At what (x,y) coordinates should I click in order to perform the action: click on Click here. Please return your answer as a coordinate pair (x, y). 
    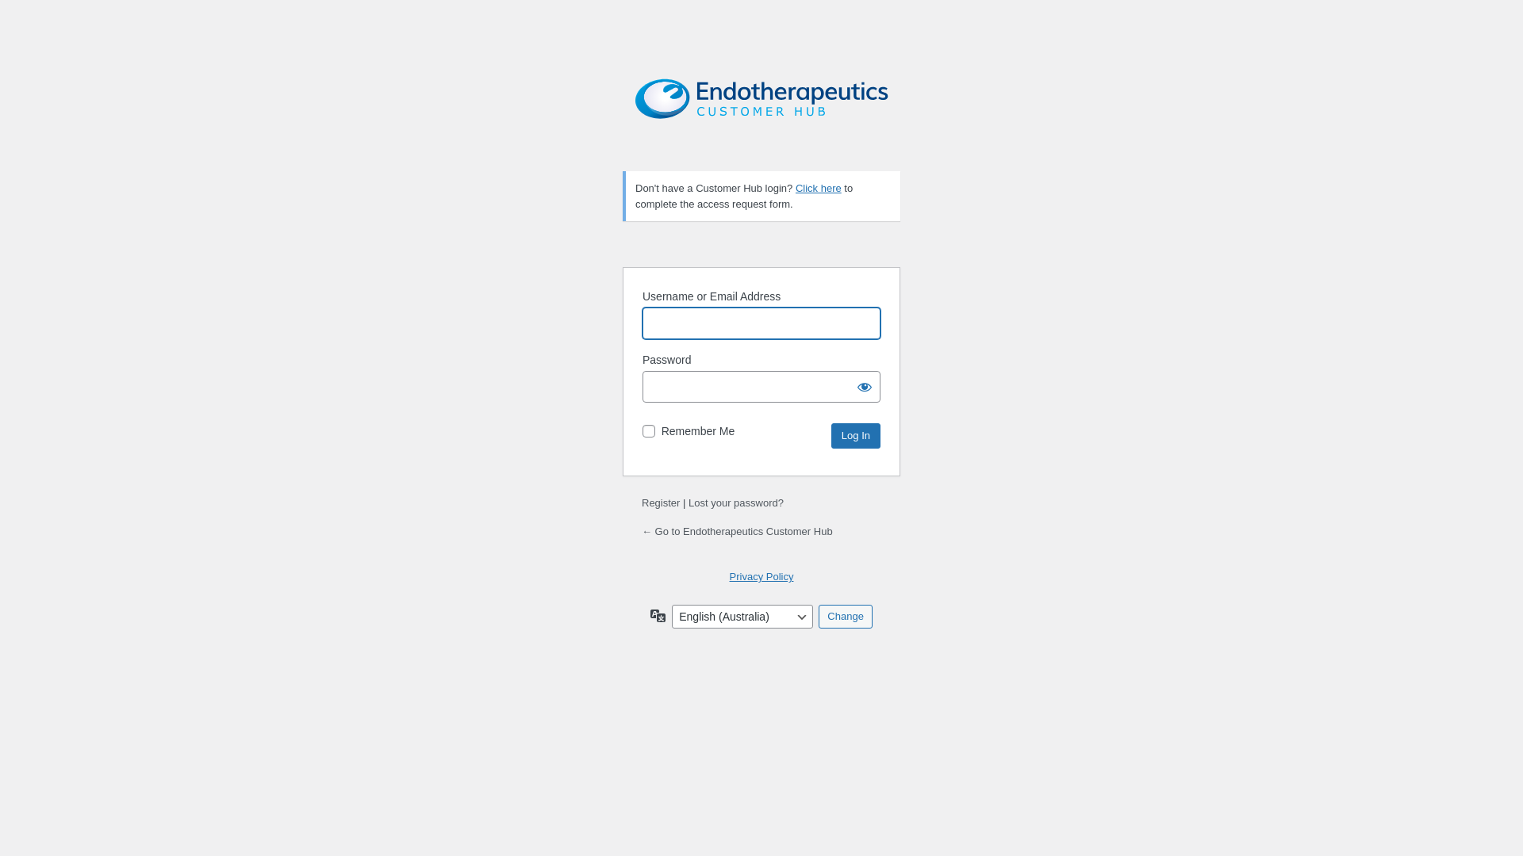
    Looking at the image, I should click on (819, 189).